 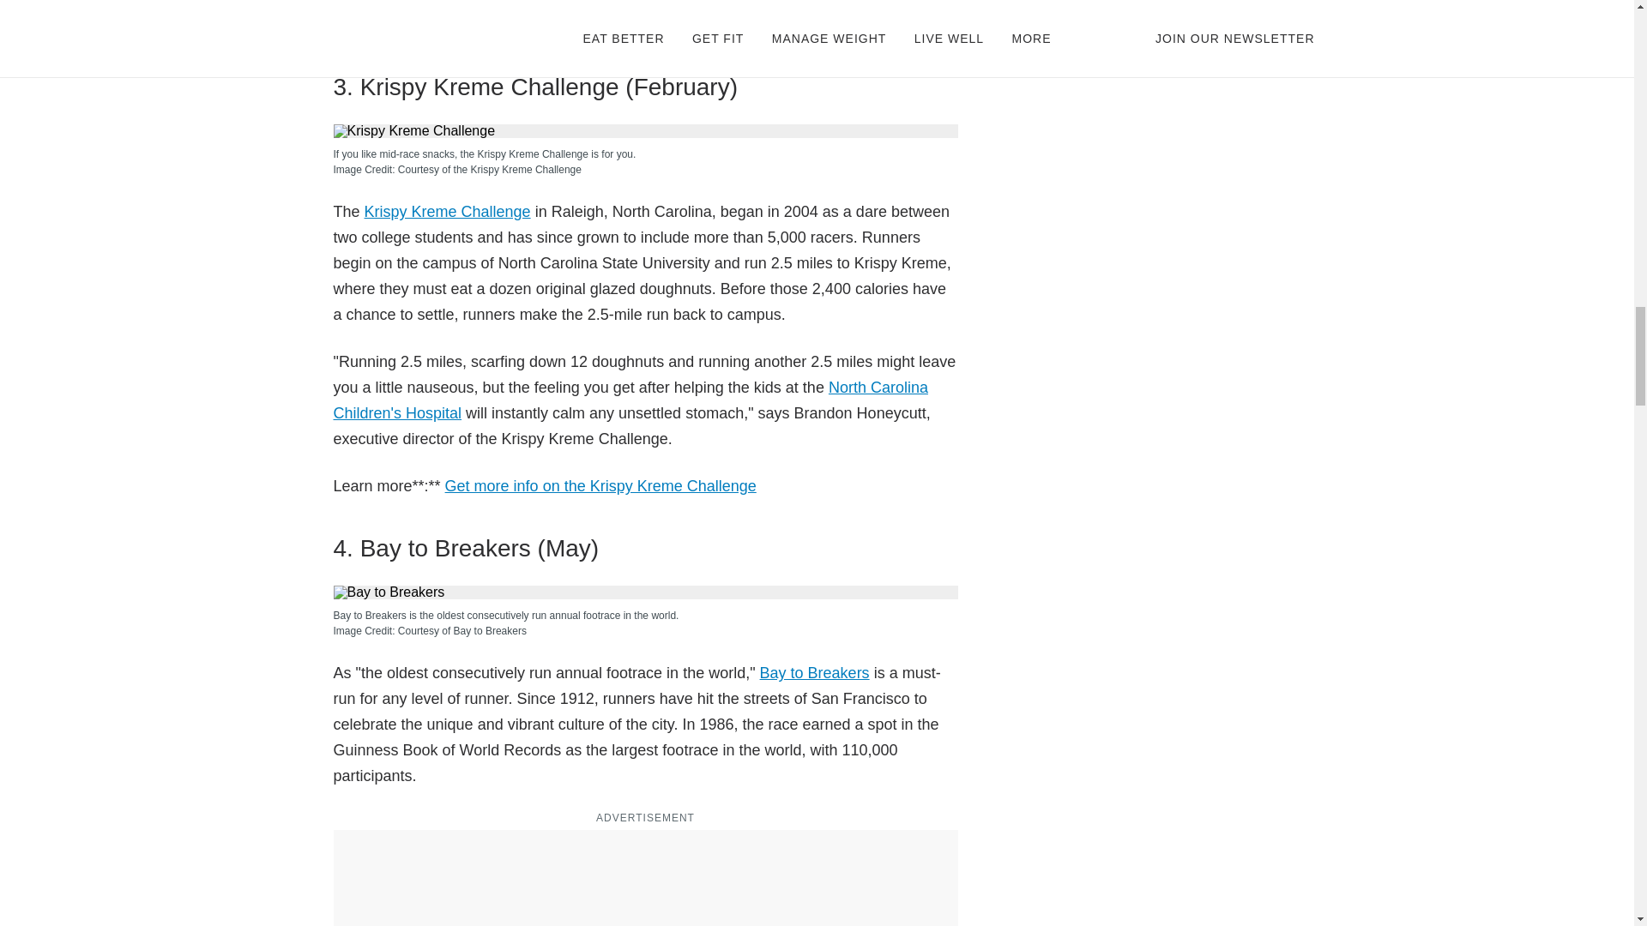 I want to click on Krispy Kreme Challenge, so click(x=447, y=211).